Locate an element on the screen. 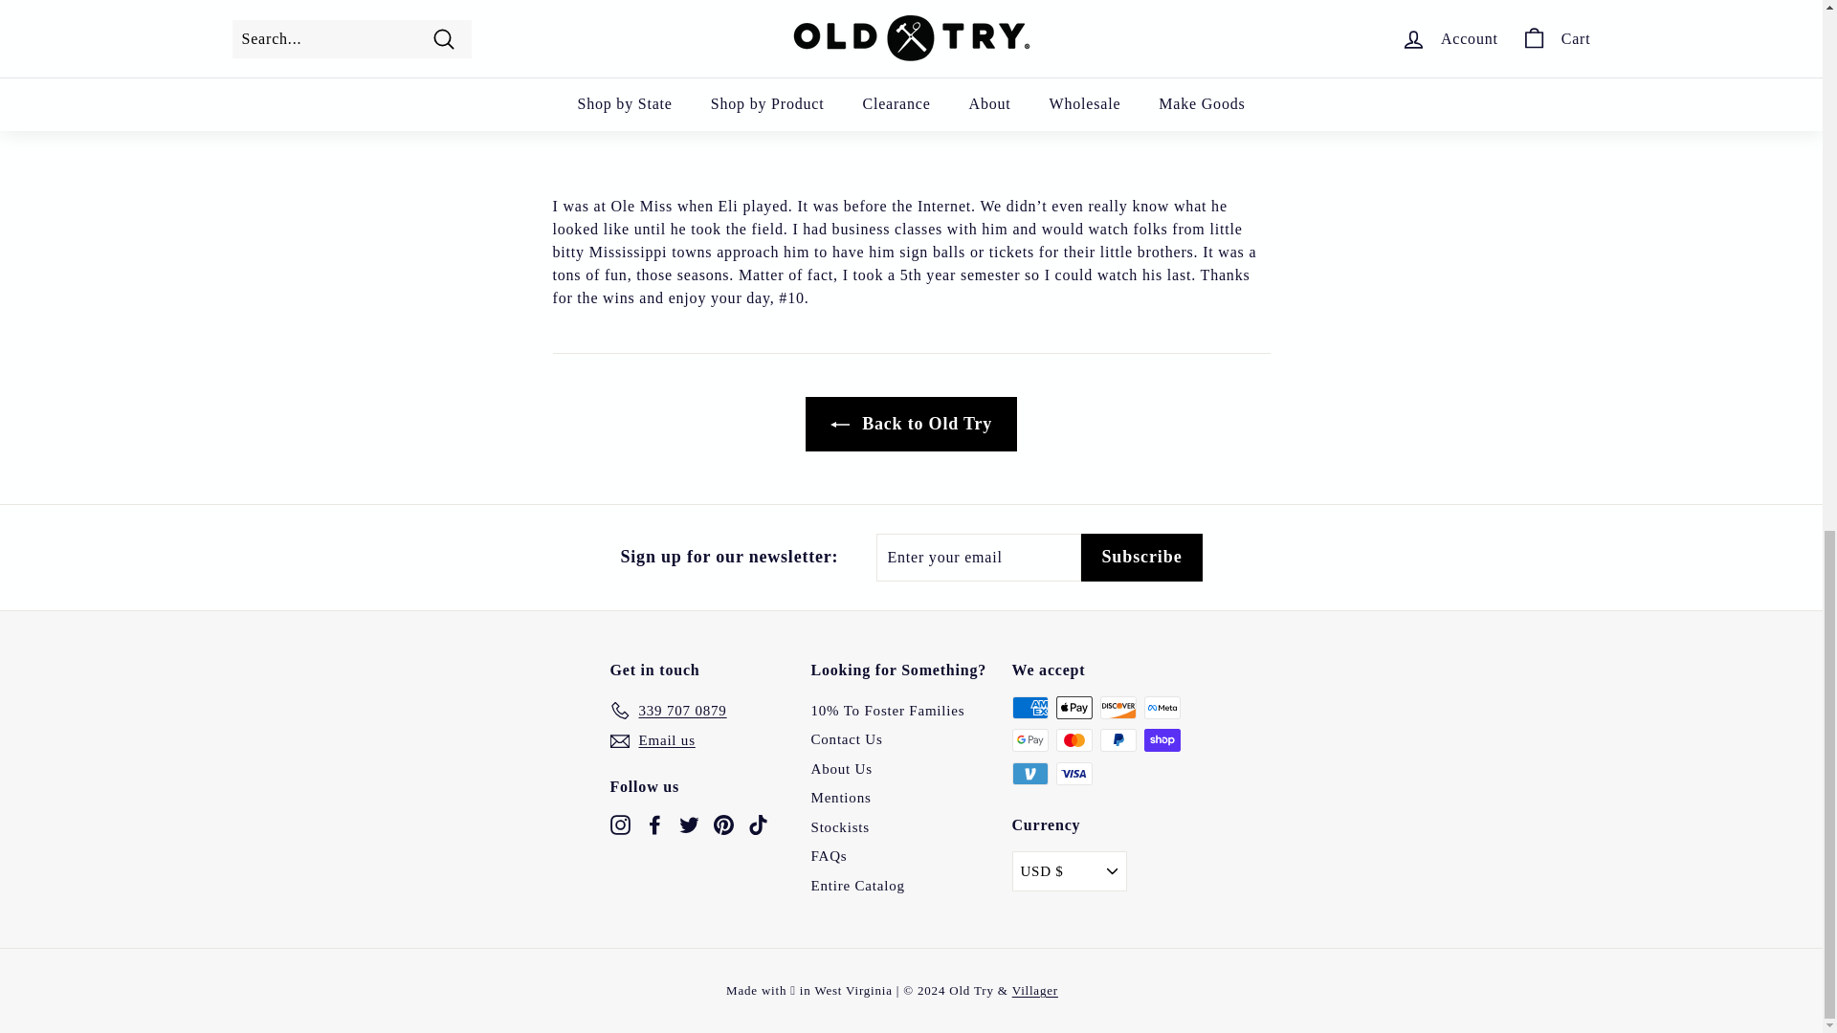 The width and height of the screenshot is (1837, 1033). Old Try on Instagram is located at coordinates (620, 823).